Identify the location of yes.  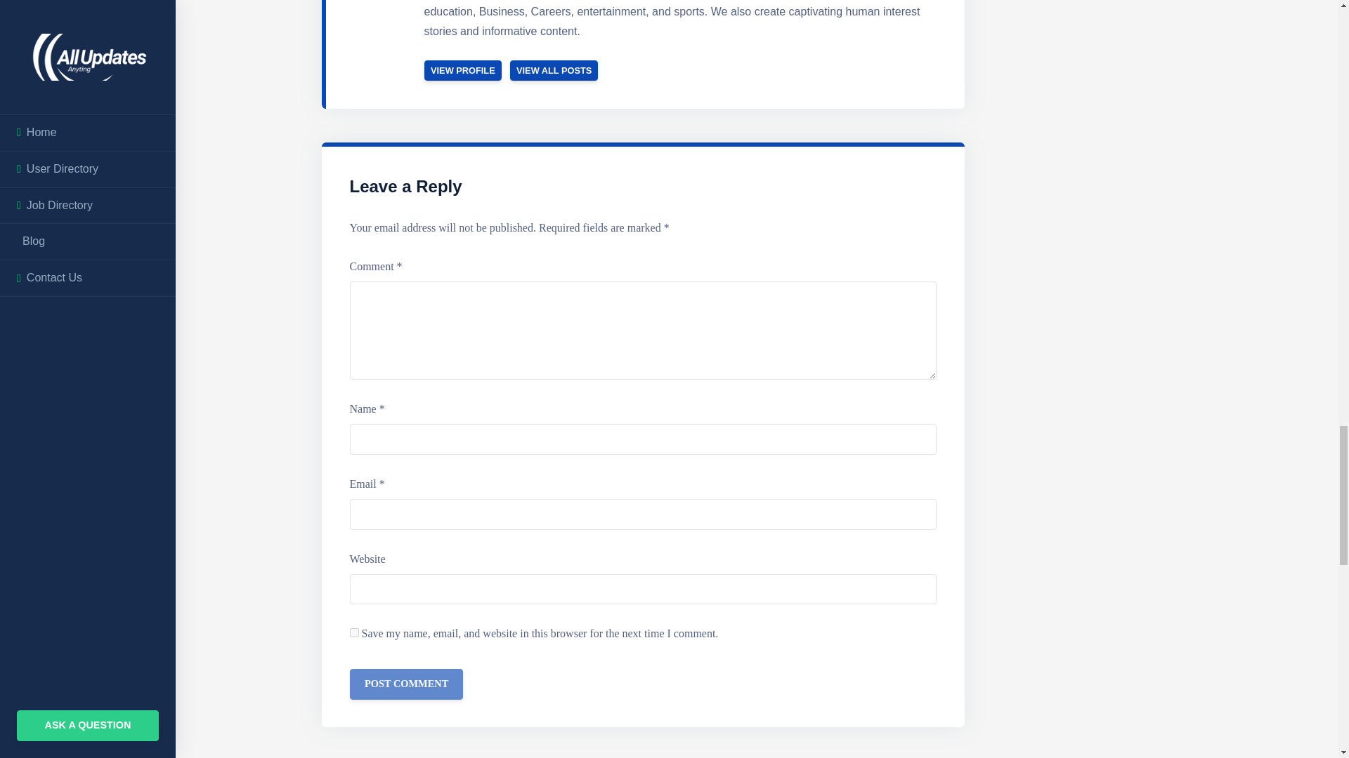
(354, 633).